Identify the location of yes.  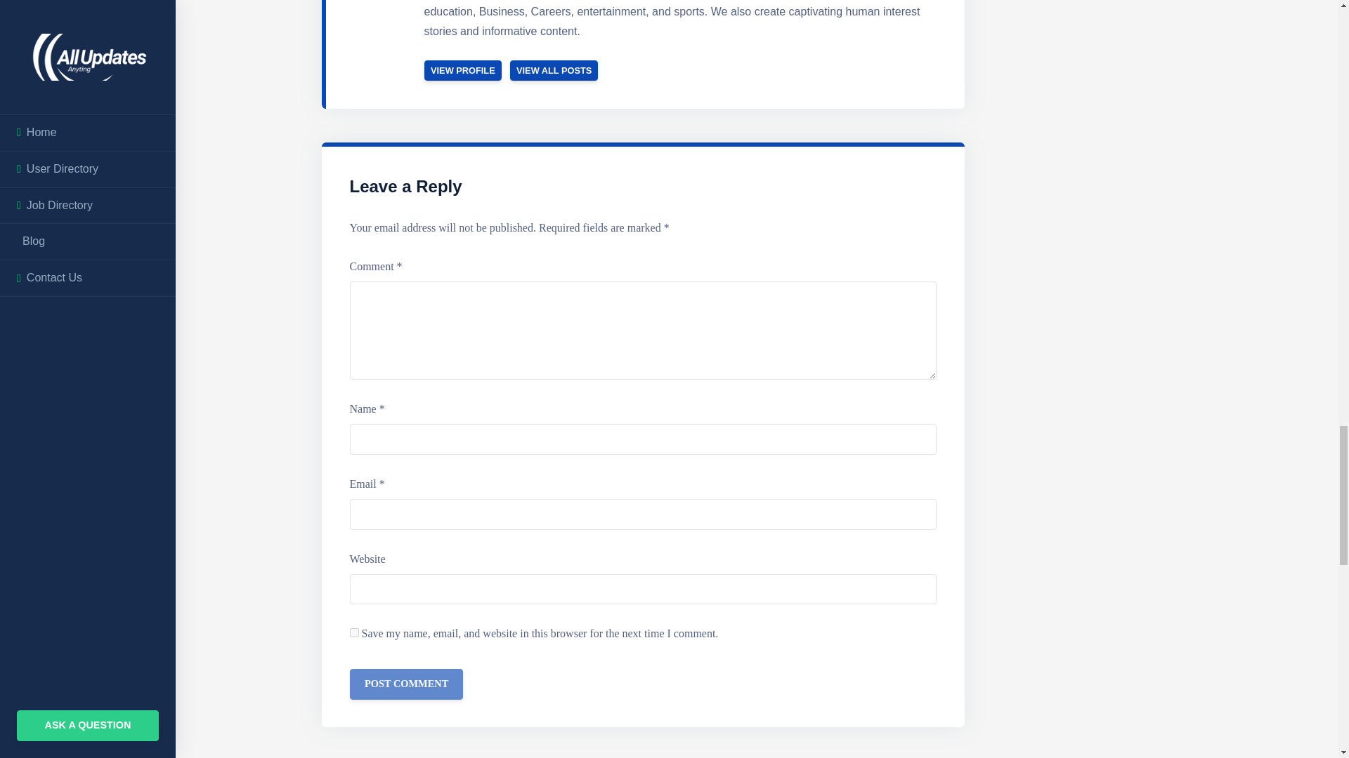
(354, 633).